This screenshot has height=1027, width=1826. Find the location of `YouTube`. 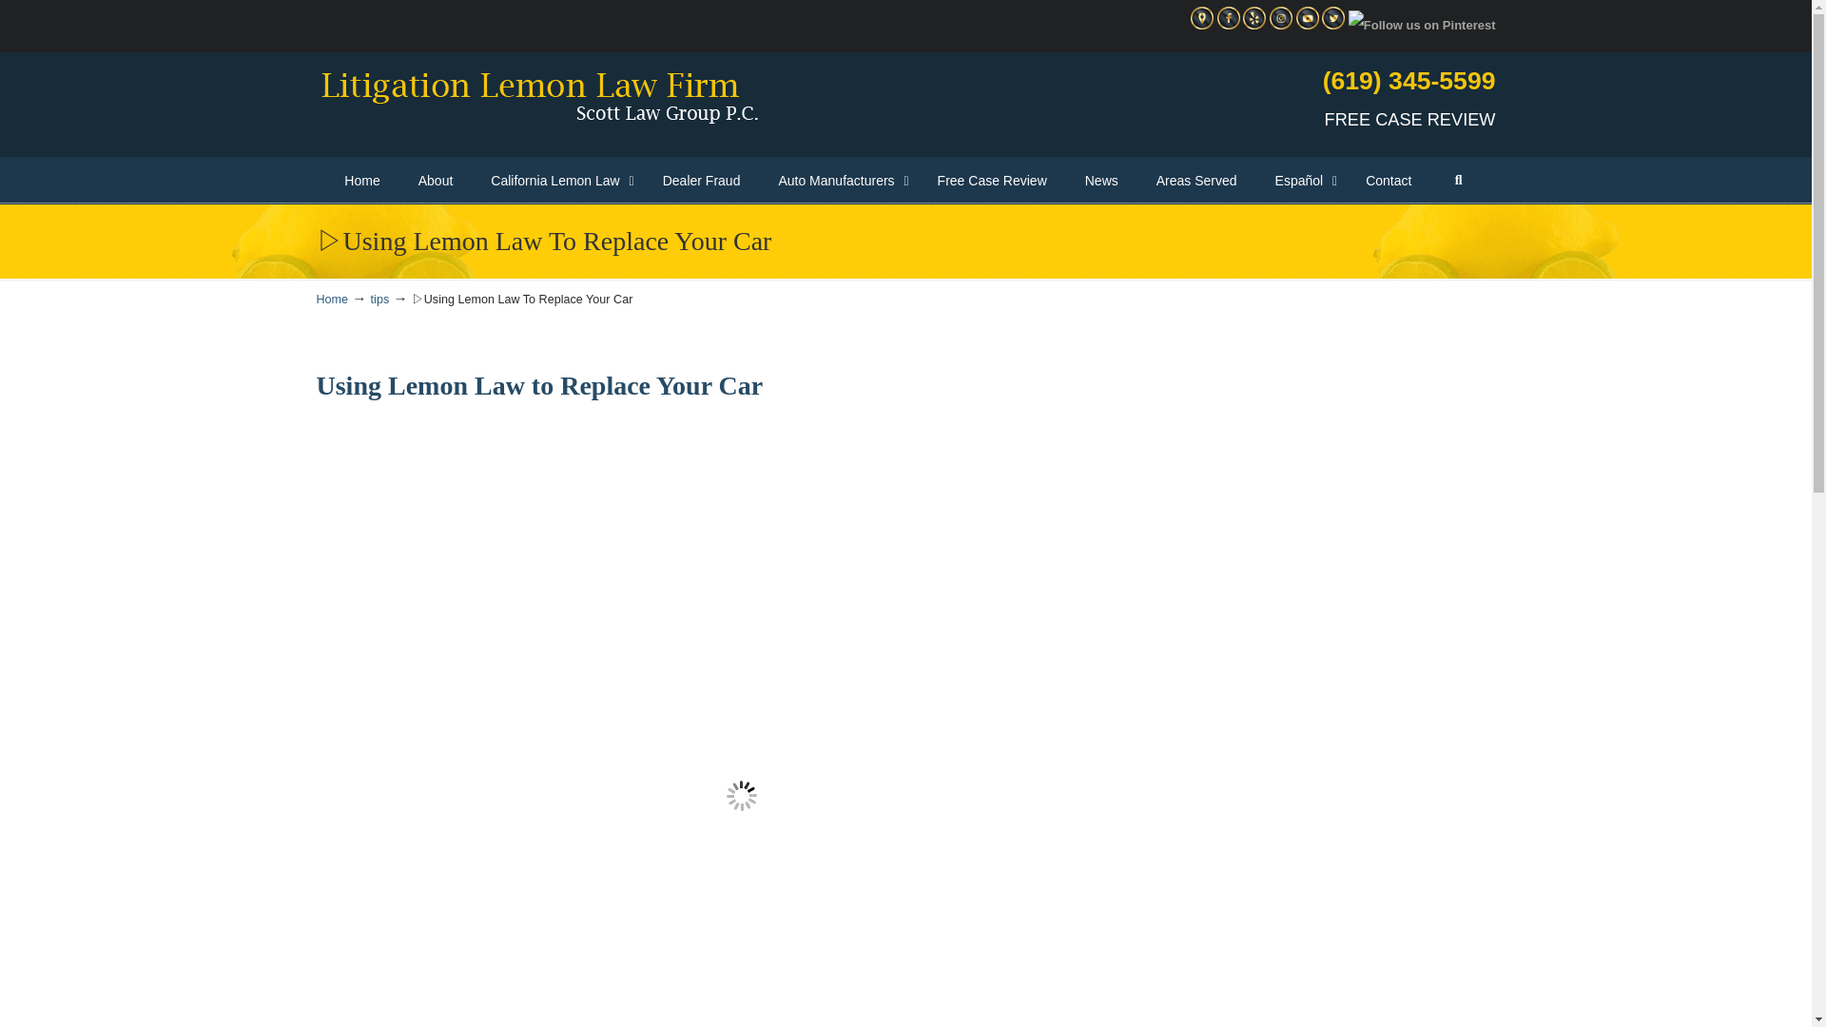

YouTube is located at coordinates (1307, 25).